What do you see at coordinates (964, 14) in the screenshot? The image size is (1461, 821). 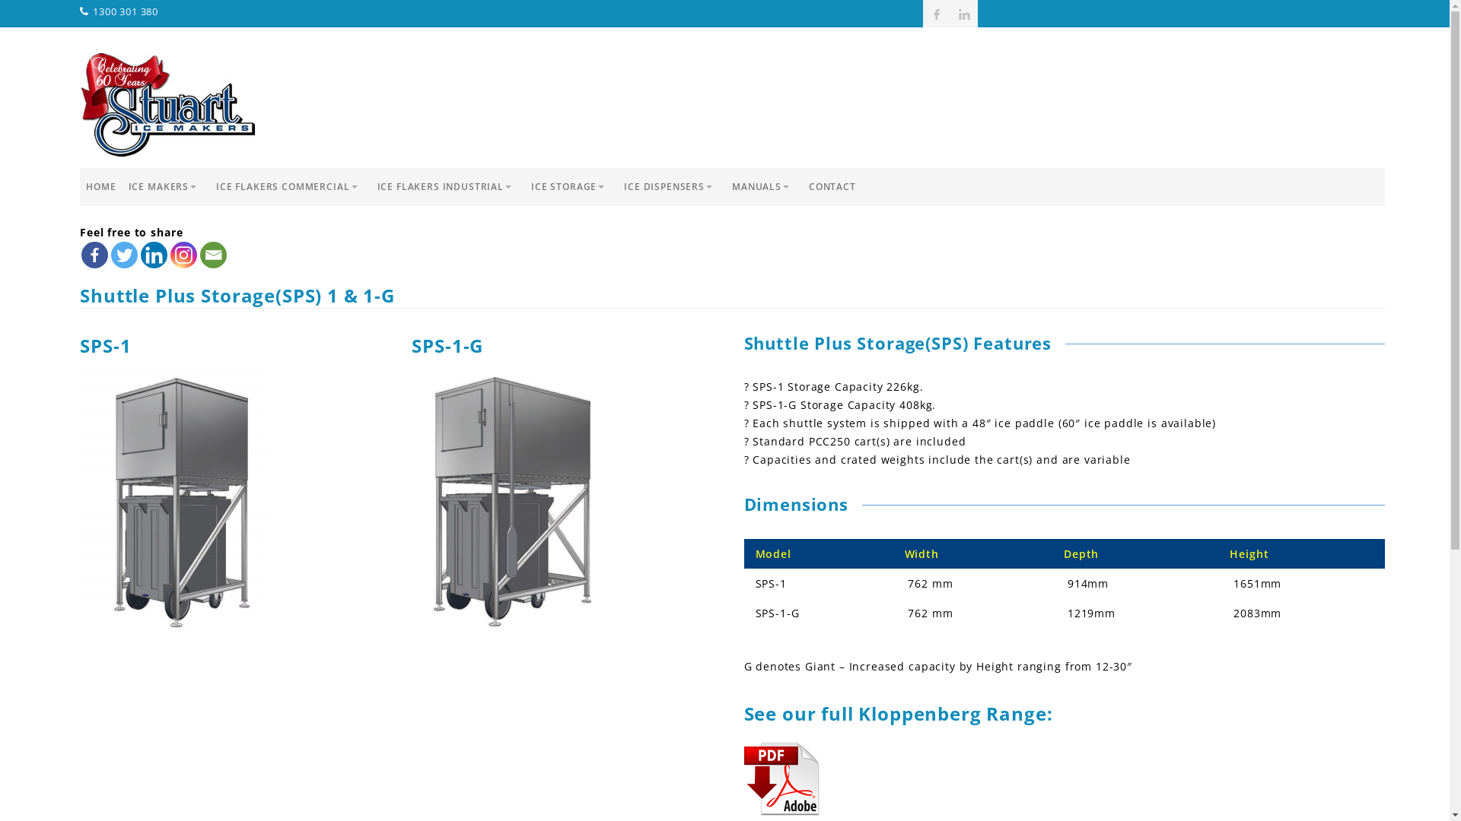 I see `LinkedIN` at bounding box center [964, 14].